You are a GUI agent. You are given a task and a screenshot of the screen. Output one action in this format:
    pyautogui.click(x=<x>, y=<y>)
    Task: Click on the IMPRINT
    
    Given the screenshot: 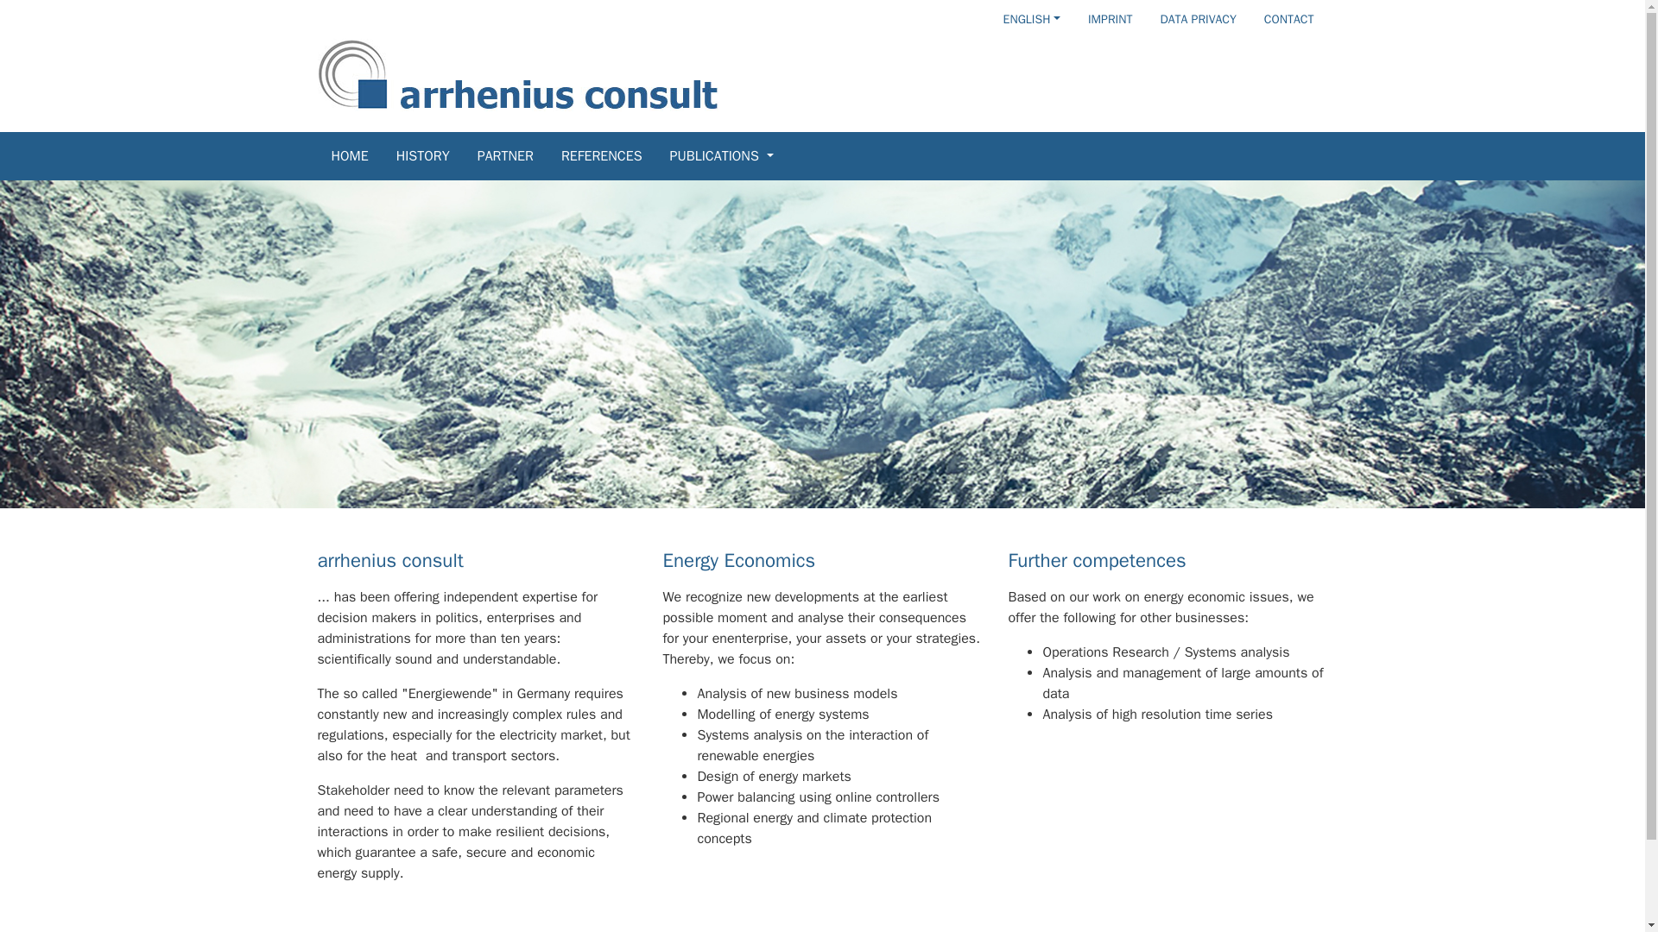 What is the action you would take?
    pyautogui.click(x=1110, y=19)
    